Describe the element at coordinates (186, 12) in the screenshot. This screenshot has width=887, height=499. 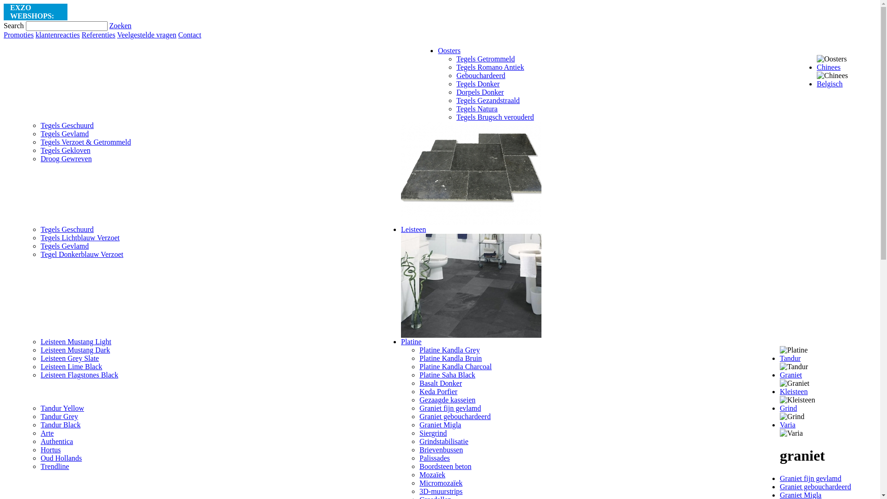
I see `Tropisch hout` at that location.